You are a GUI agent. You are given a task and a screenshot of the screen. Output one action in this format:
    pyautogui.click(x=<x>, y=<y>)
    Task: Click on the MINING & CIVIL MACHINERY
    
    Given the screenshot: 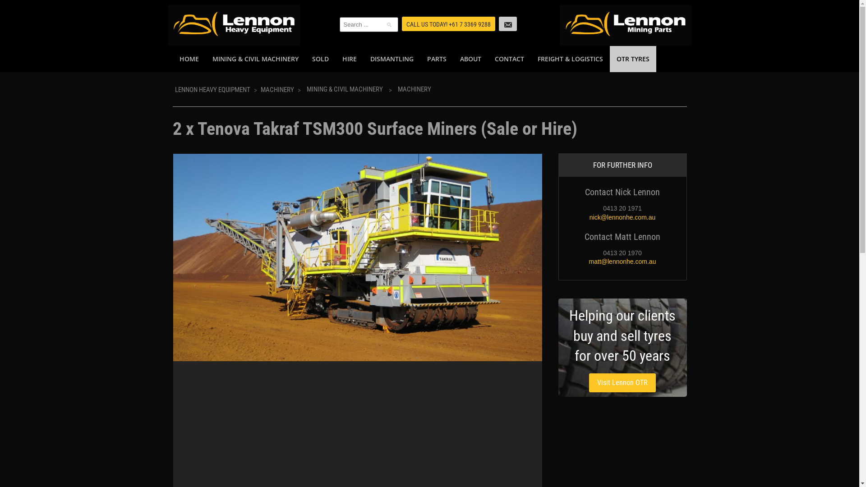 What is the action you would take?
    pyautogui.click(x=345, y=89)
    